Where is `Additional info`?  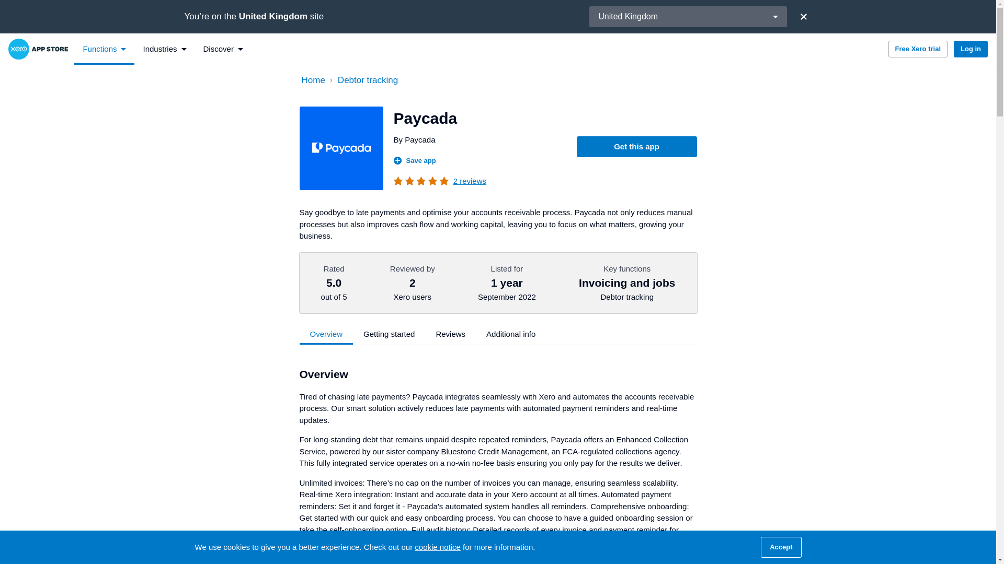
Additional info is located at coordinates (511, 334).